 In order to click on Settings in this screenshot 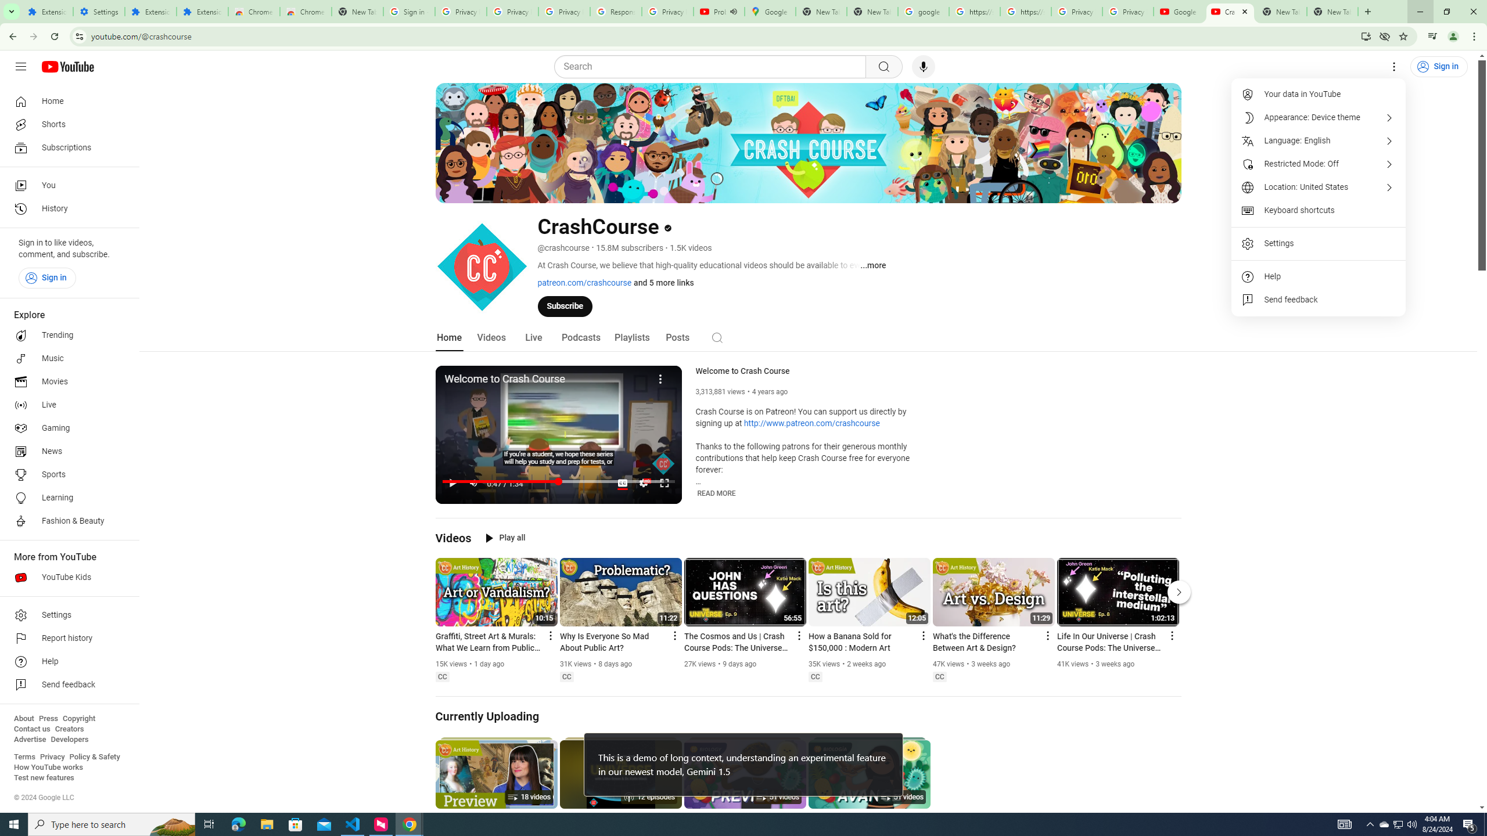, I will do `click(99, 12)`.